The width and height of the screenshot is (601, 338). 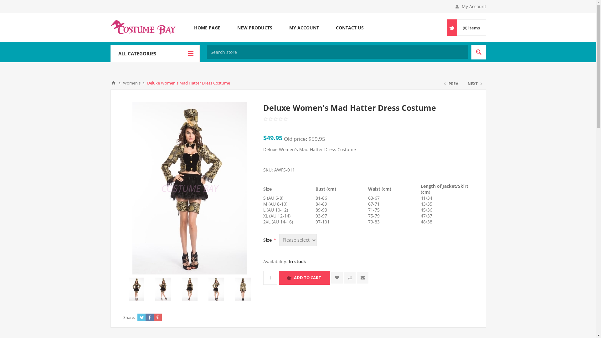 What do you see at coordinates (474, 84) in the screenshot?
I see `NEXT` at bounding box center [474, 84].